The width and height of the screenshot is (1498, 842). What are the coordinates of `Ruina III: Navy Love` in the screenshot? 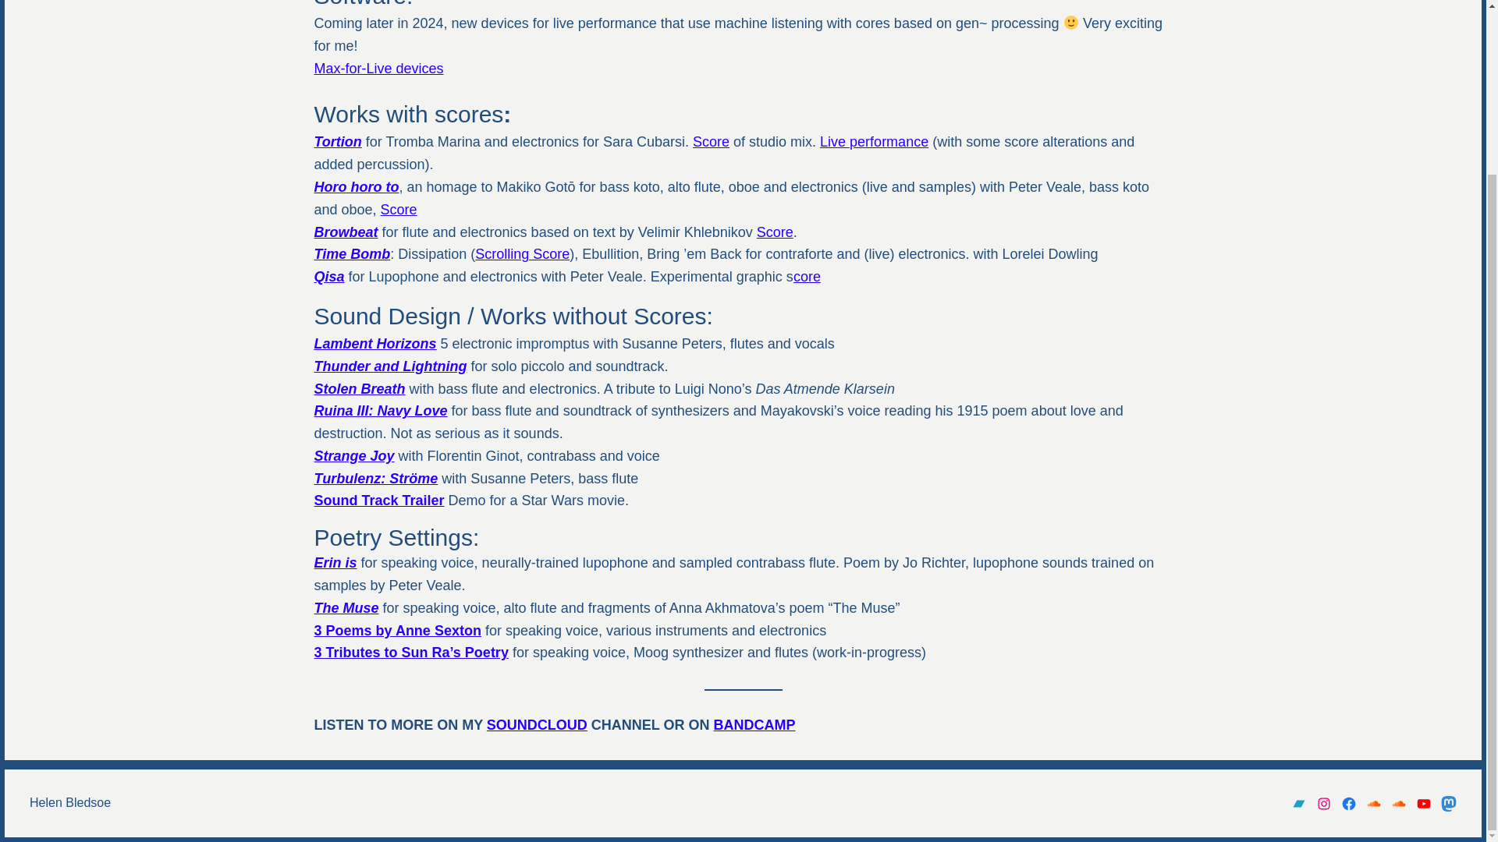 It's located at (379, 410).